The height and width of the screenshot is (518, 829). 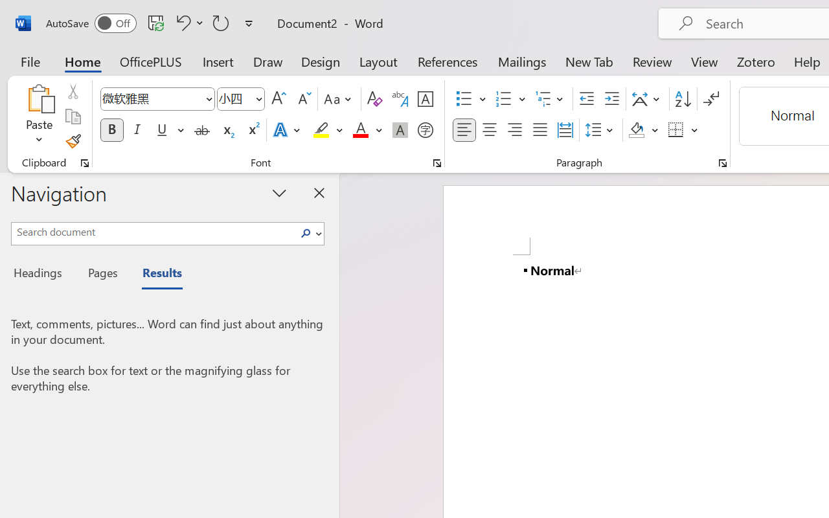 I want to click on File Tab, so click(x=30, y=61).